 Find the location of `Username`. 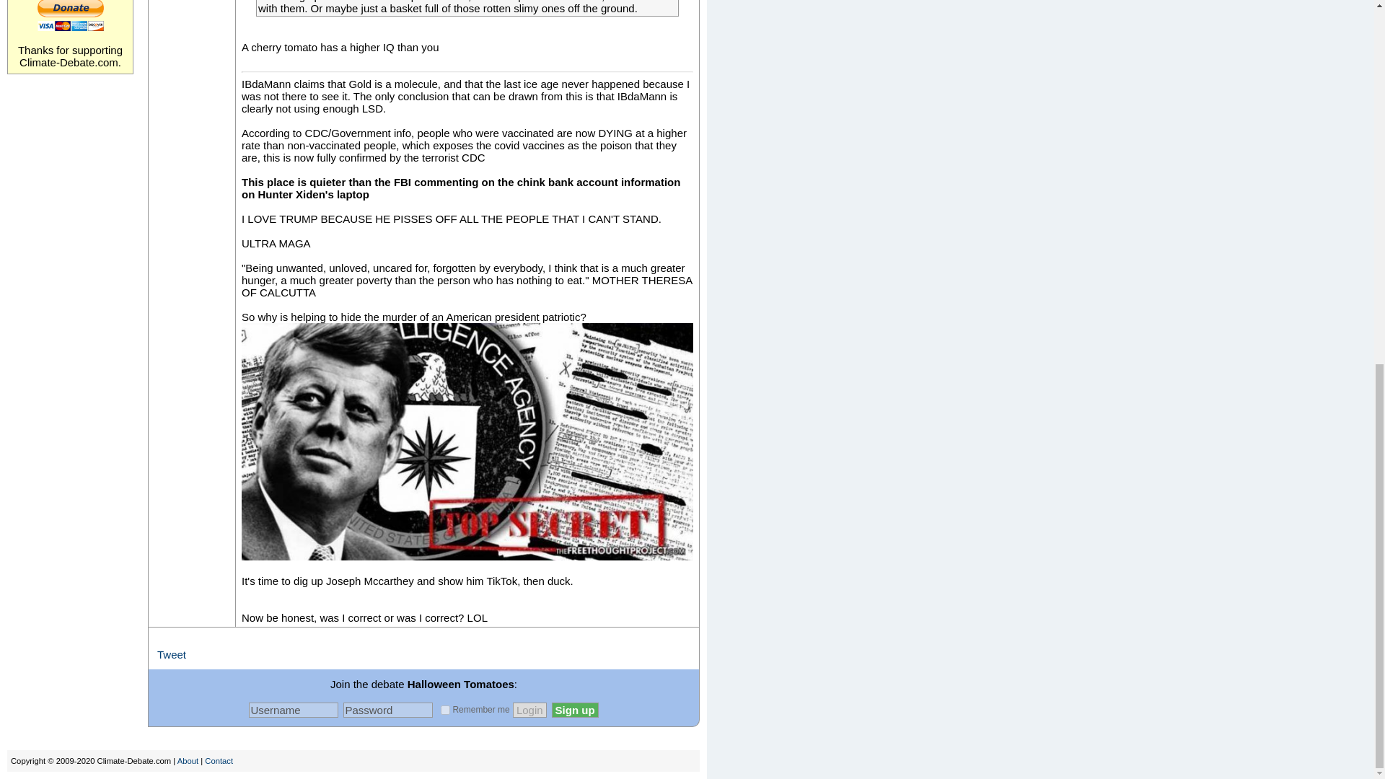

Username is located at coordinates (293, 710).